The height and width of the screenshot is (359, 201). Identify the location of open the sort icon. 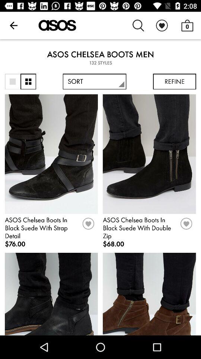
(95, 82).